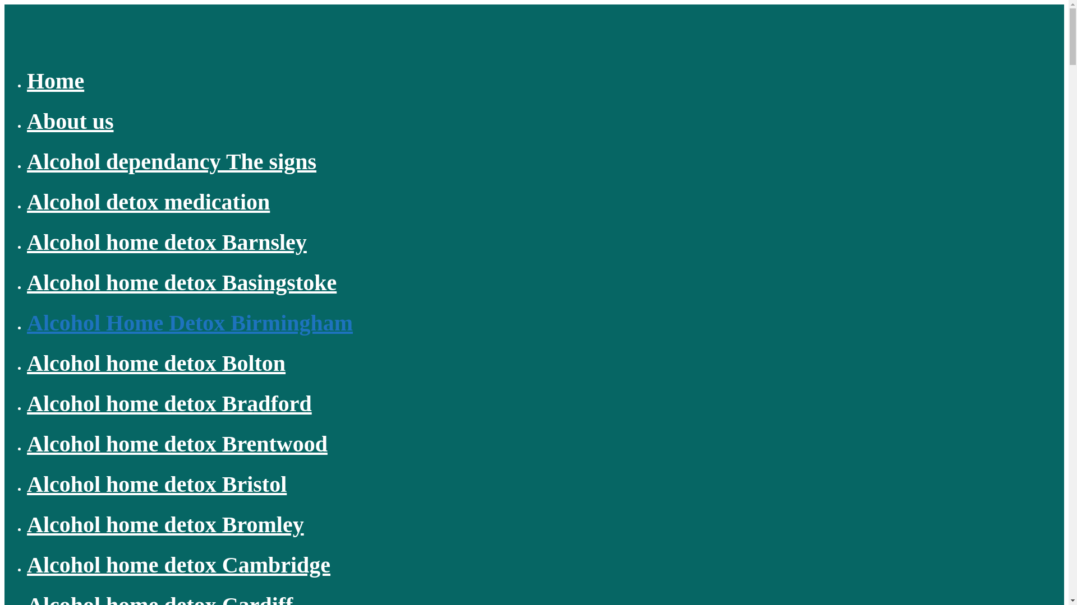  I want to click on Alcohol Home Detox Birmingham, so click(190, 323).